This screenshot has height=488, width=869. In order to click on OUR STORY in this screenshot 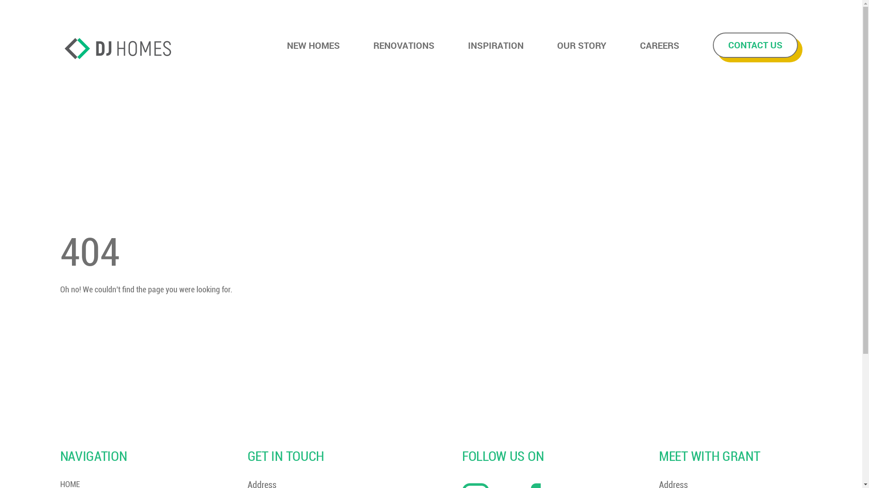, I will do `click(581, 45)`.